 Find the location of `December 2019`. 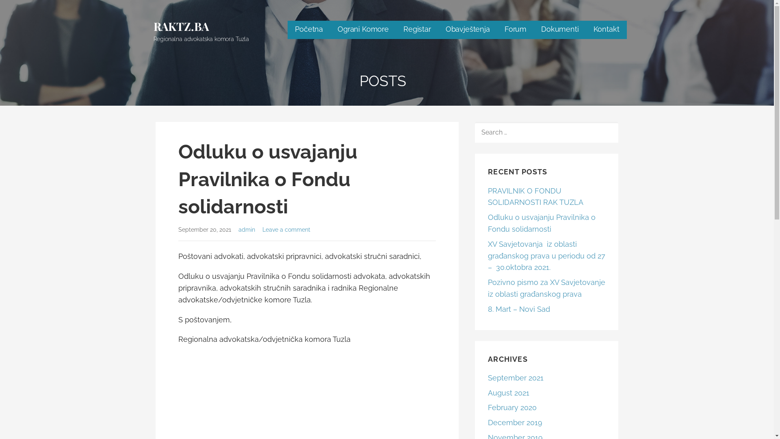

December 2019 is located at coordinates (515, 423).